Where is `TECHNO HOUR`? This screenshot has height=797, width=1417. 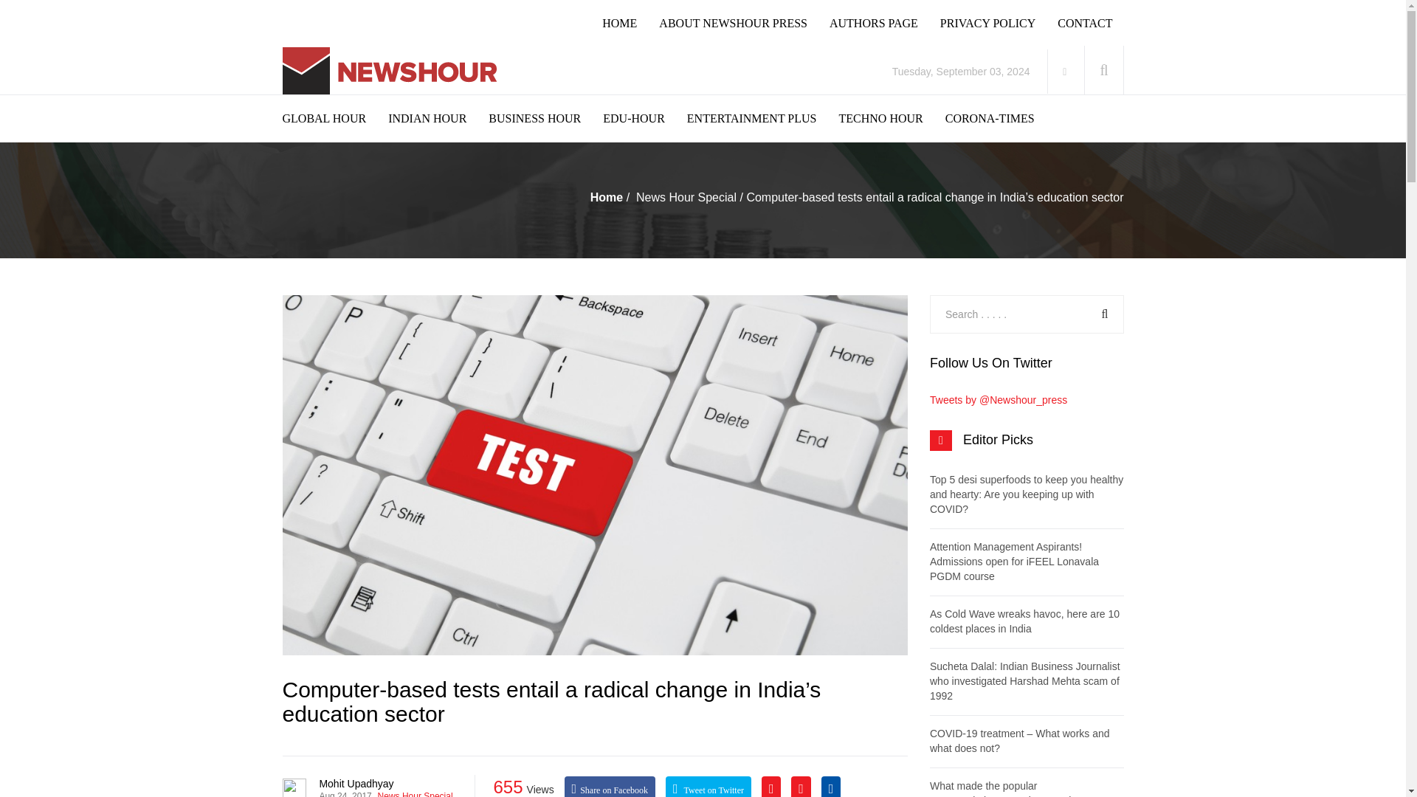
TECHNO HOUR is located at coordinates (892, 118).